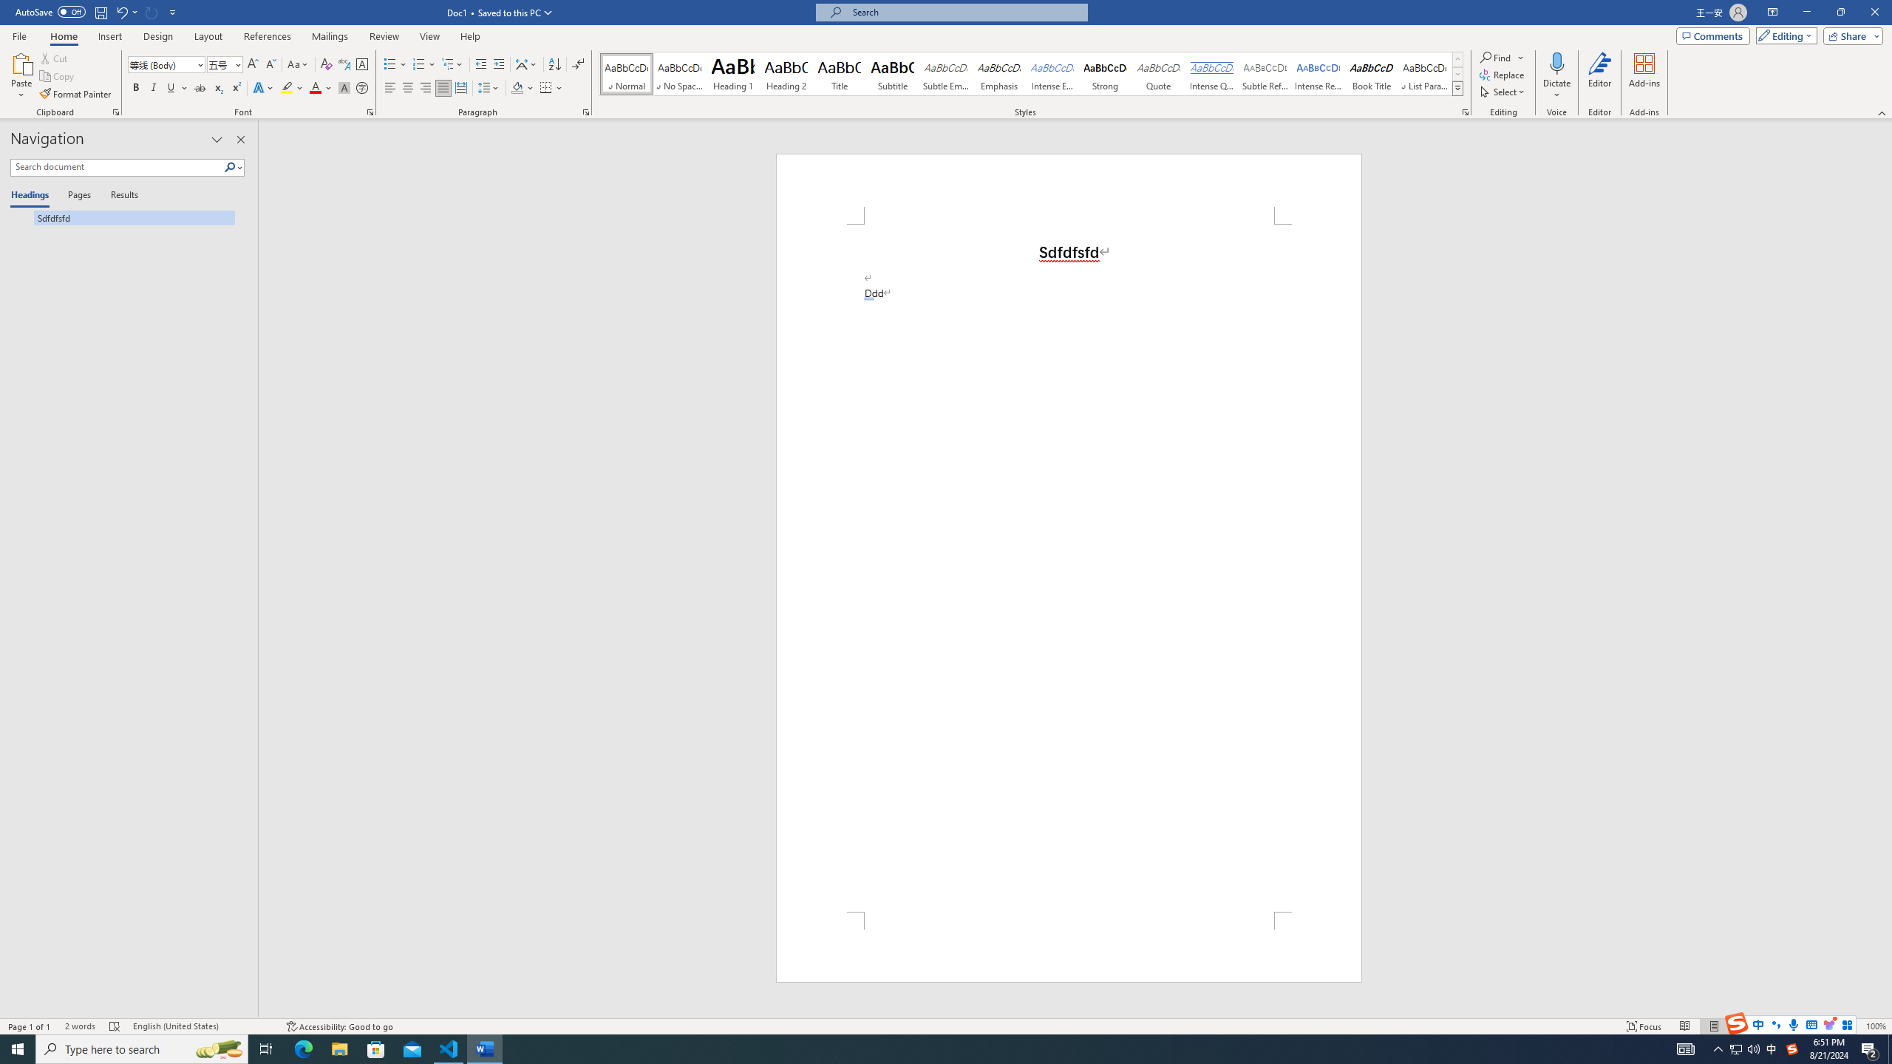  What do you see at coordinates (19, 35) in the screenshot?
I see `File Tab` at bounding box center [19, 35].